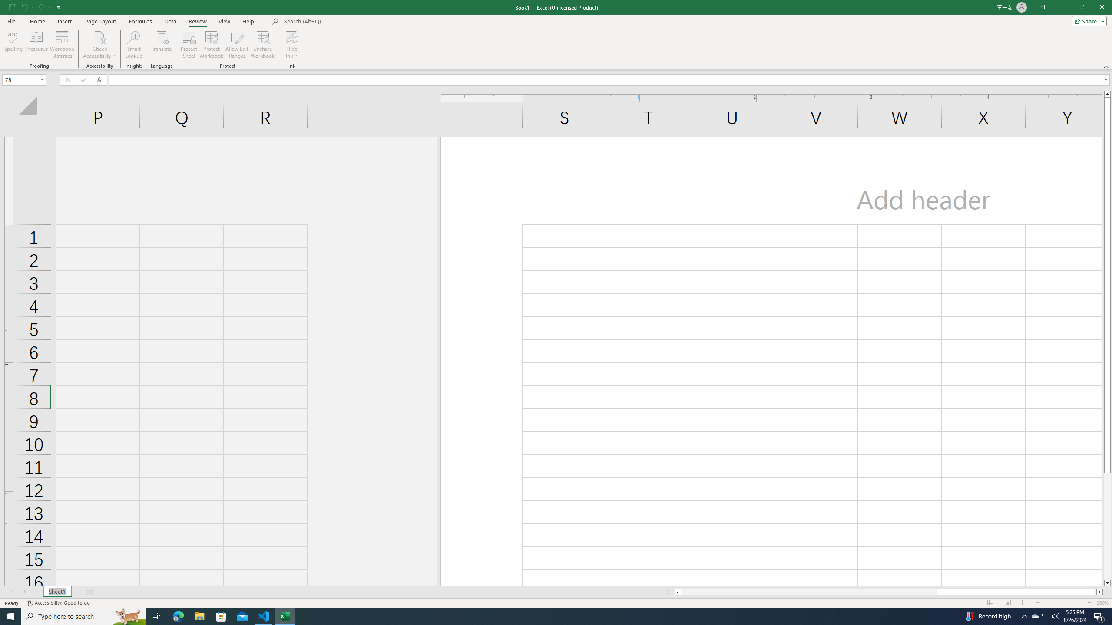  What do you see at coordinates (1062, 7) in the screenshot?
I see `Minimize` at bounding box center [1062, 7].